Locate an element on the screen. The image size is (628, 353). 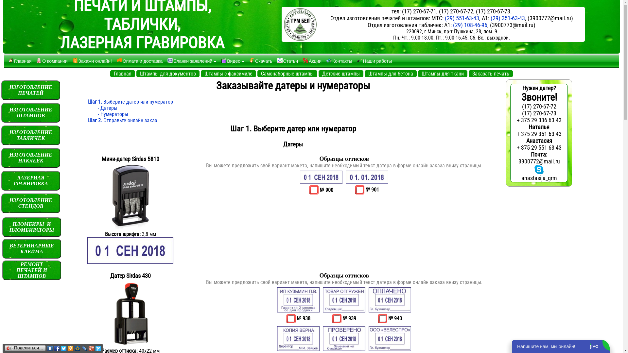
Google Plus is located at coordinates (92, 348).